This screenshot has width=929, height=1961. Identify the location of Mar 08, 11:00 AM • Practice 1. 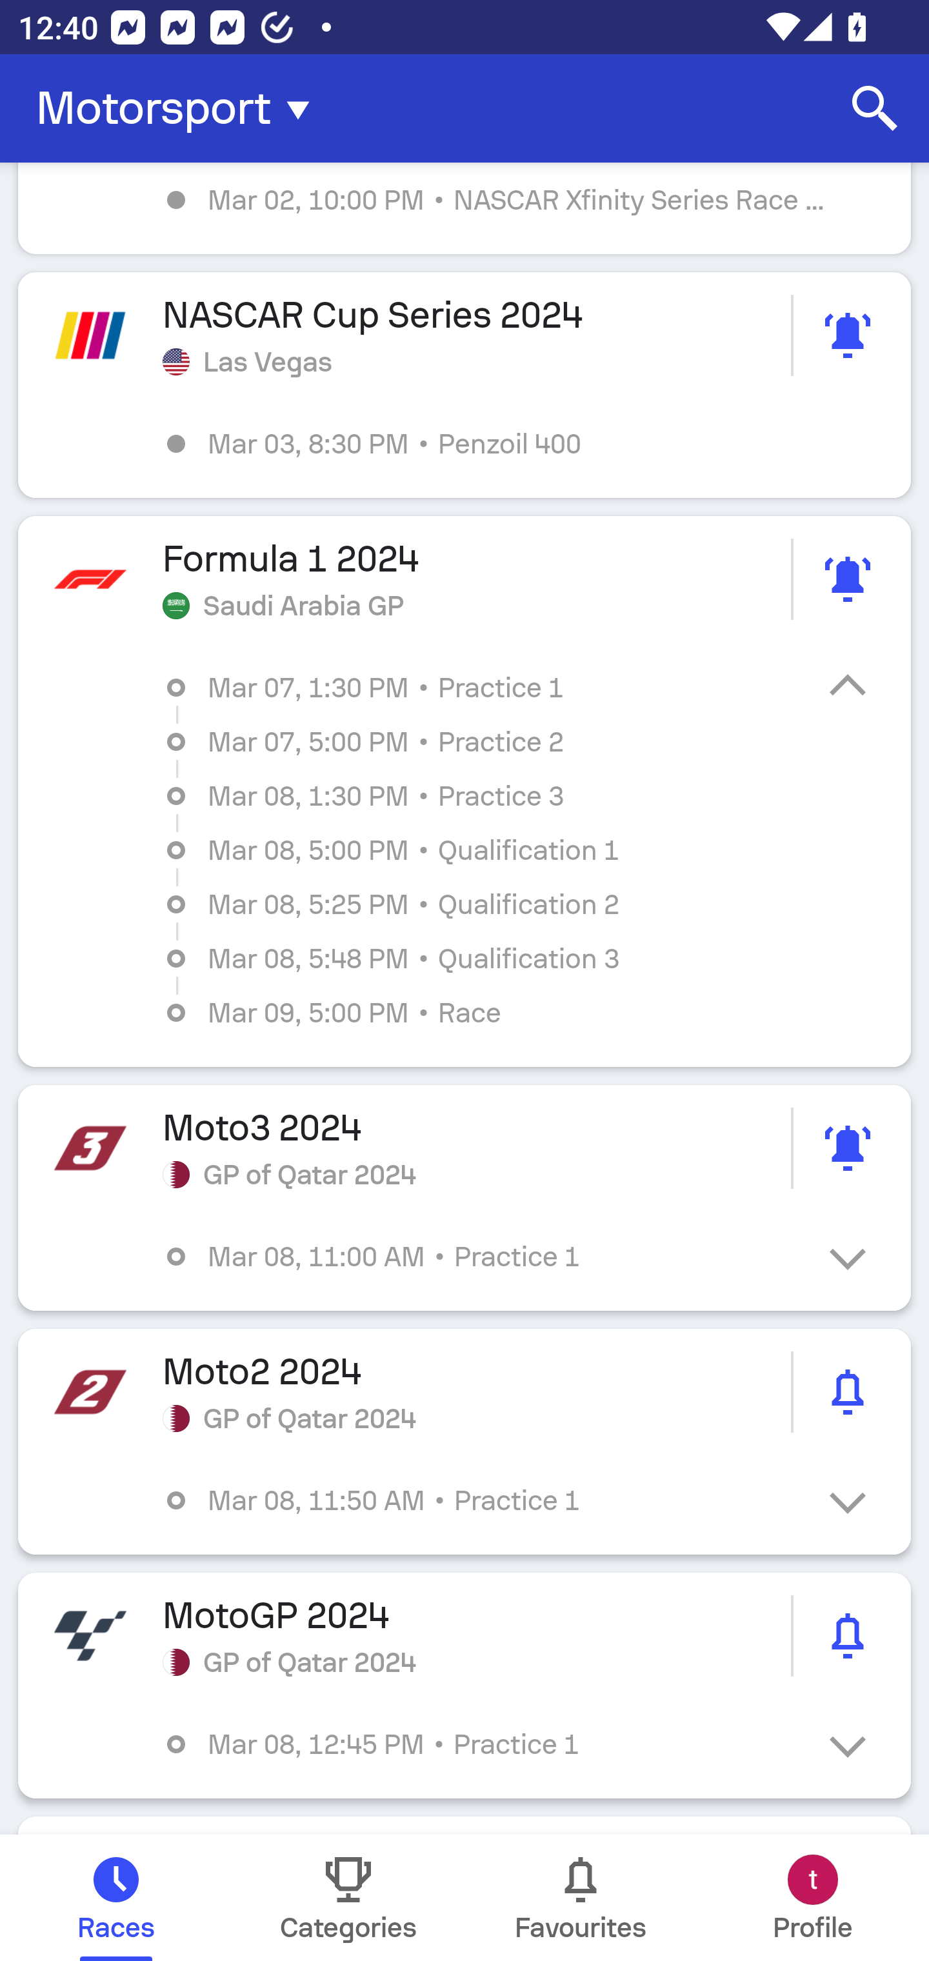
(483, 1255).